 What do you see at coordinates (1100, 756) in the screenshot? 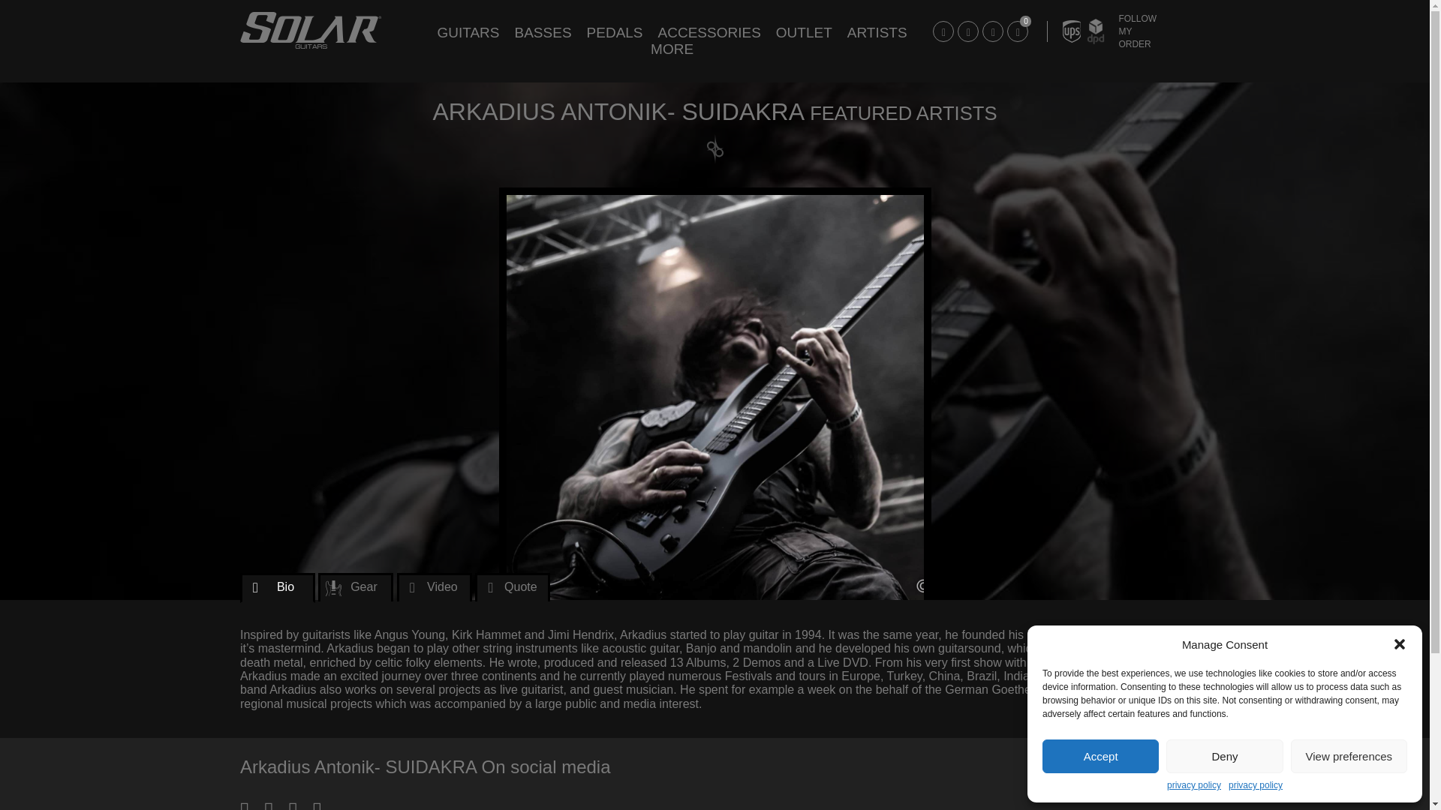
I see `Accept` at bounding box center [1100, 756].